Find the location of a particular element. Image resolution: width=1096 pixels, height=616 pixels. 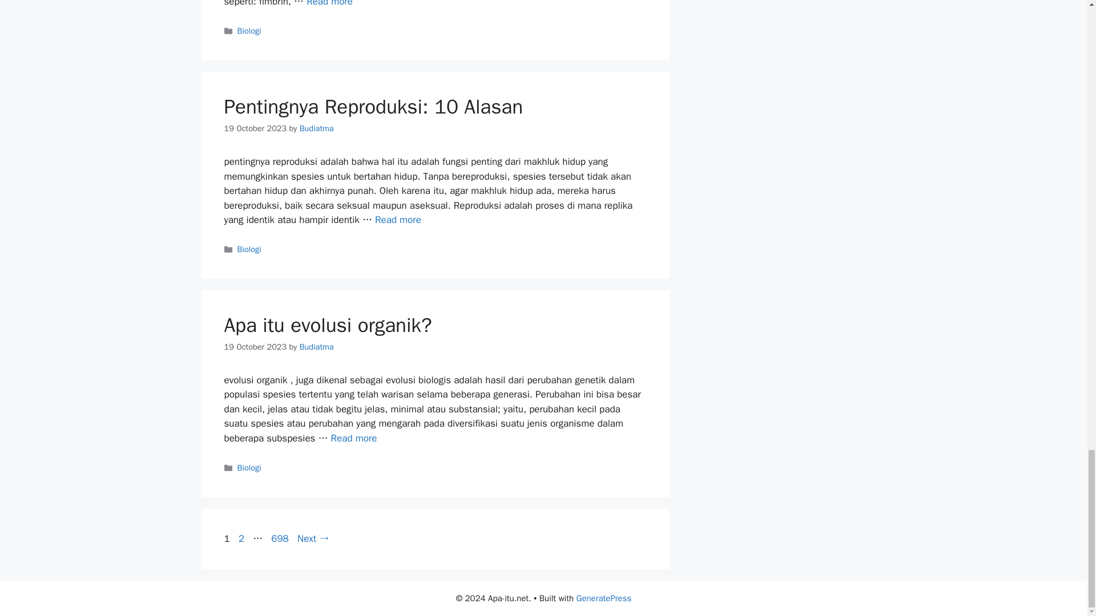

Apa itu mikrovili? is located at coordinates (330, 3).